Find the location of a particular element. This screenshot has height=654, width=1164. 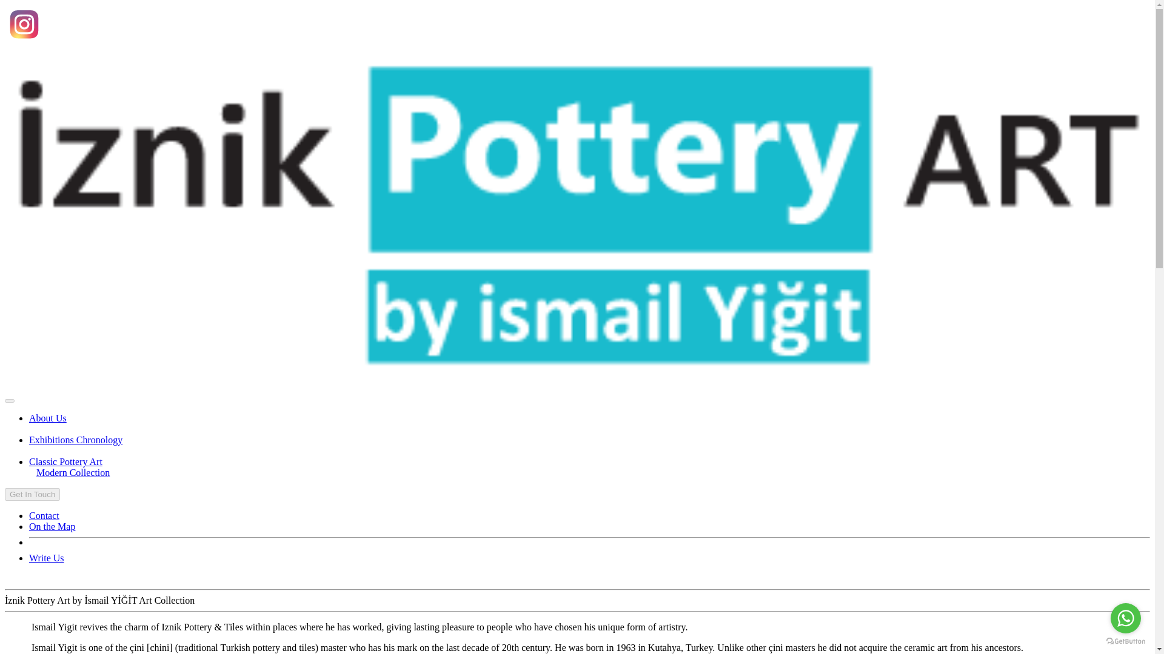

About Us is located at coordinates (47, 418).